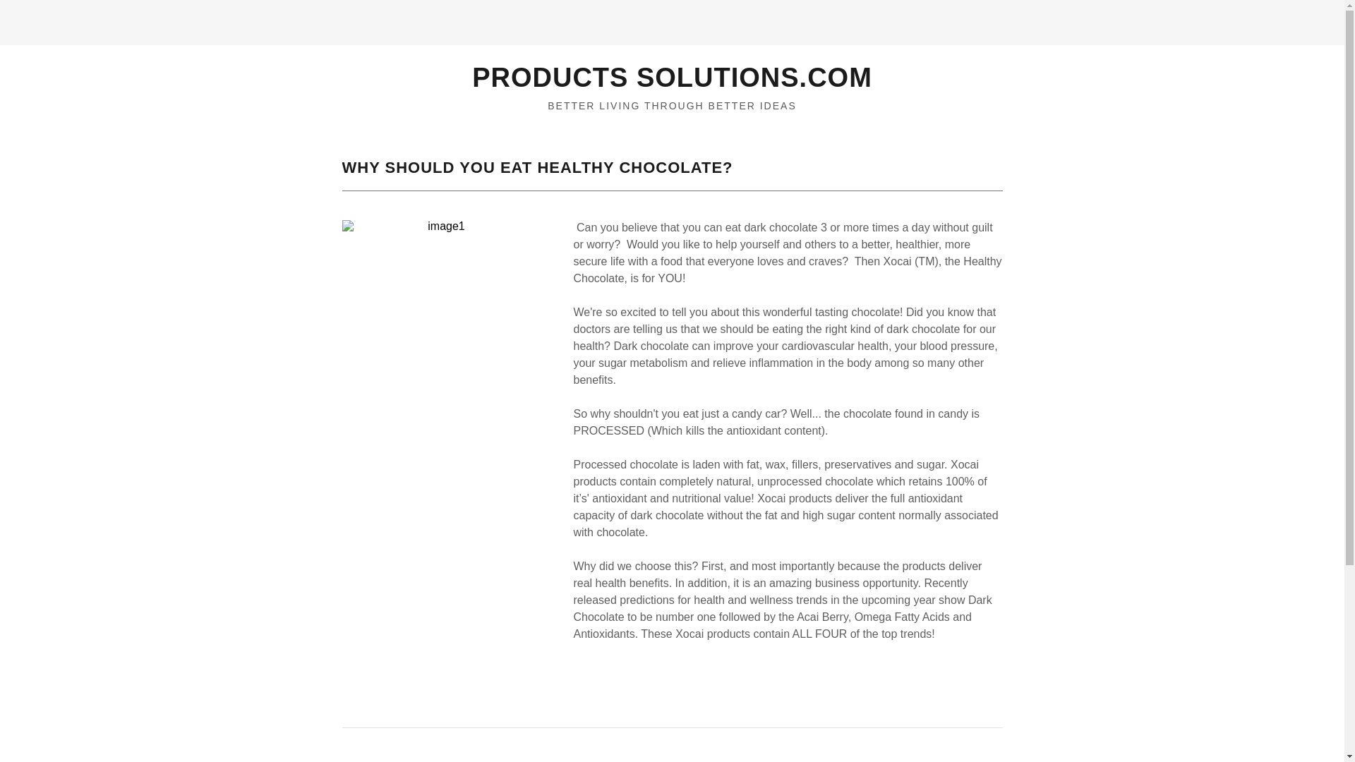 The width and height of the screenshot is (1355, 762). Describe the element at coordinates (672, 78) in the screenshot. I see `Products Solutions.com` at that location.